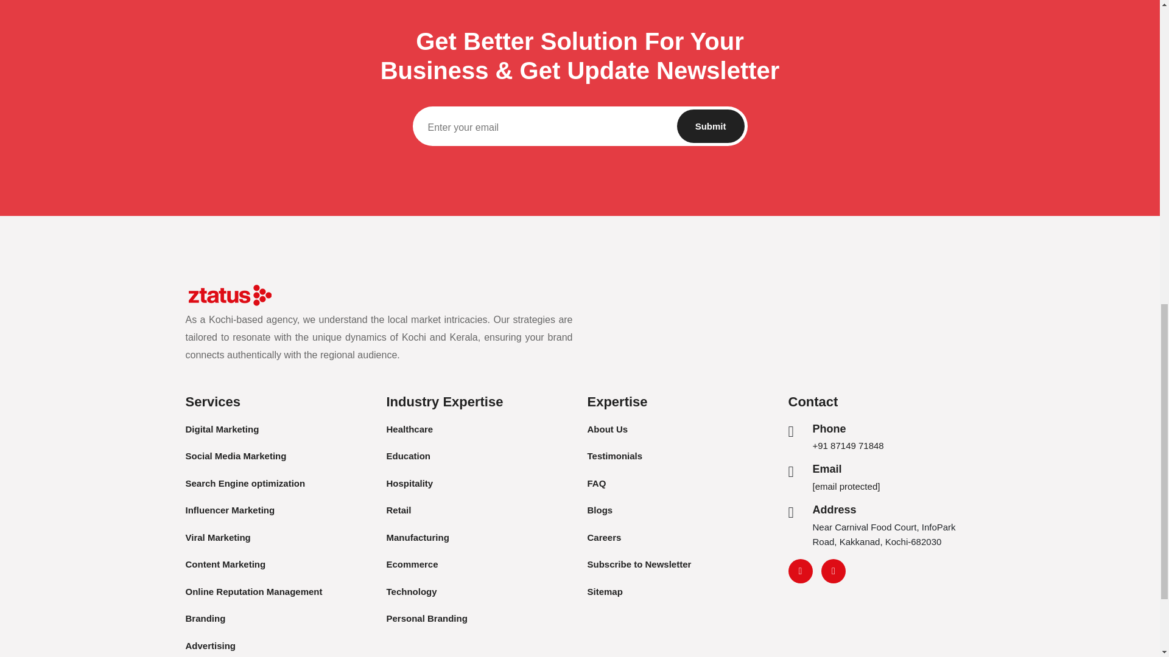  What do you see at coordinates (222, 428) in the screenshot?
I see `Digital Marketing` at bounding box center [222, 428].